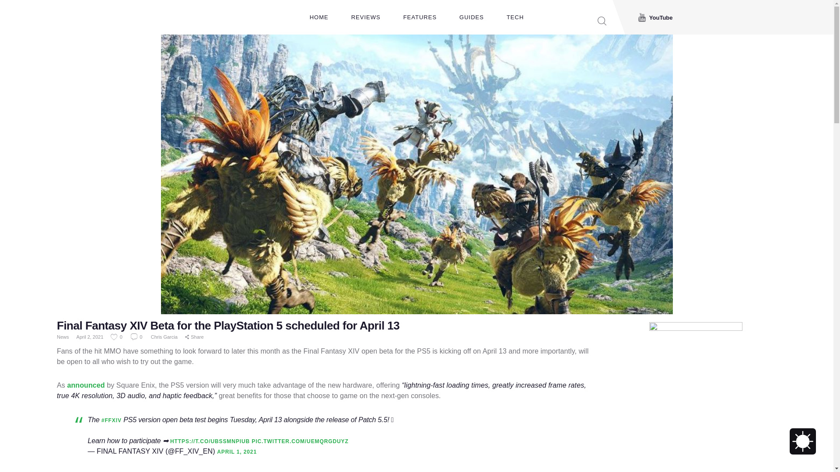  Describe the element at coordinates (472, 17) in the screenshot. I see `GUIDES` at that location.